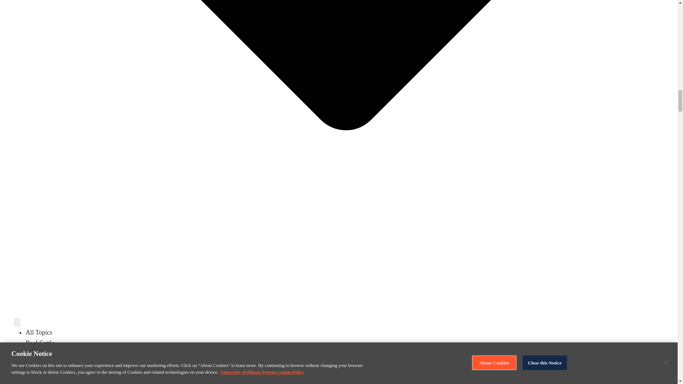  I want to click on All Topics, so click(39, 332).